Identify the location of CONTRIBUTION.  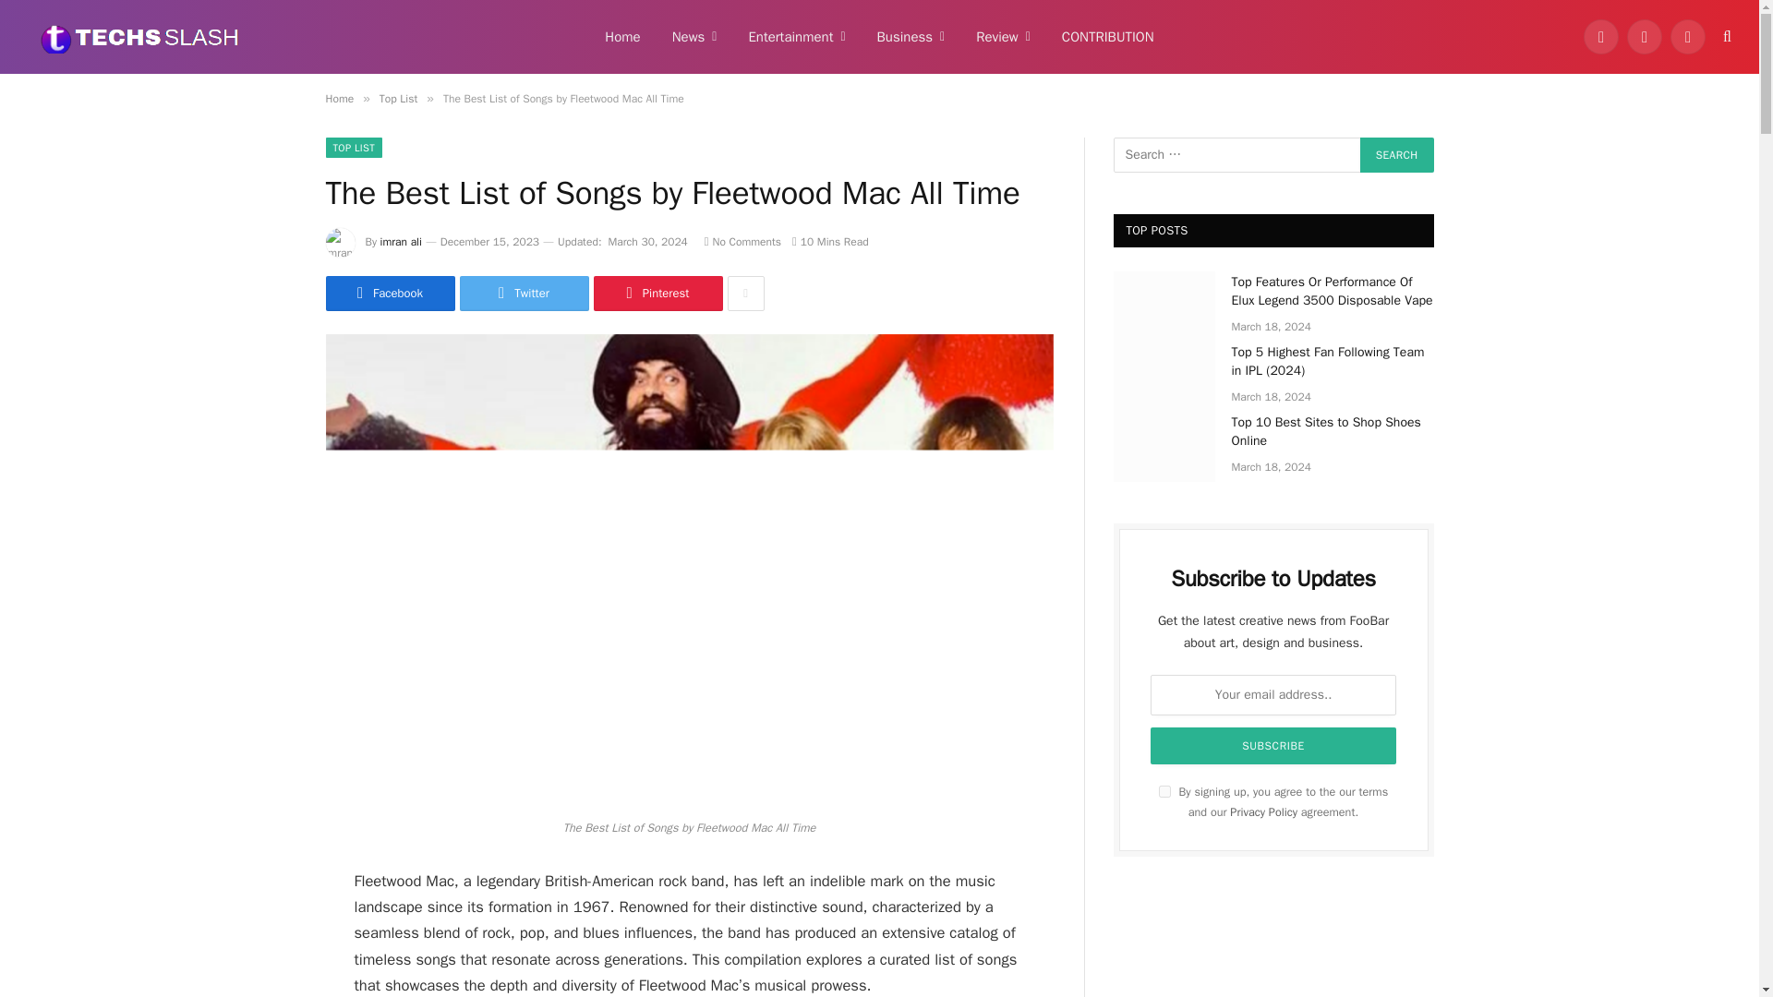
(1108, 37).